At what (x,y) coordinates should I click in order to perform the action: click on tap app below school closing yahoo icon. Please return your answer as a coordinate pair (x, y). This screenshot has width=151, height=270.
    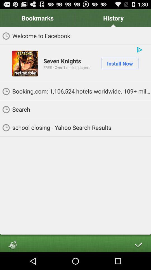
    Looking at the image, I should click on (138, 245).